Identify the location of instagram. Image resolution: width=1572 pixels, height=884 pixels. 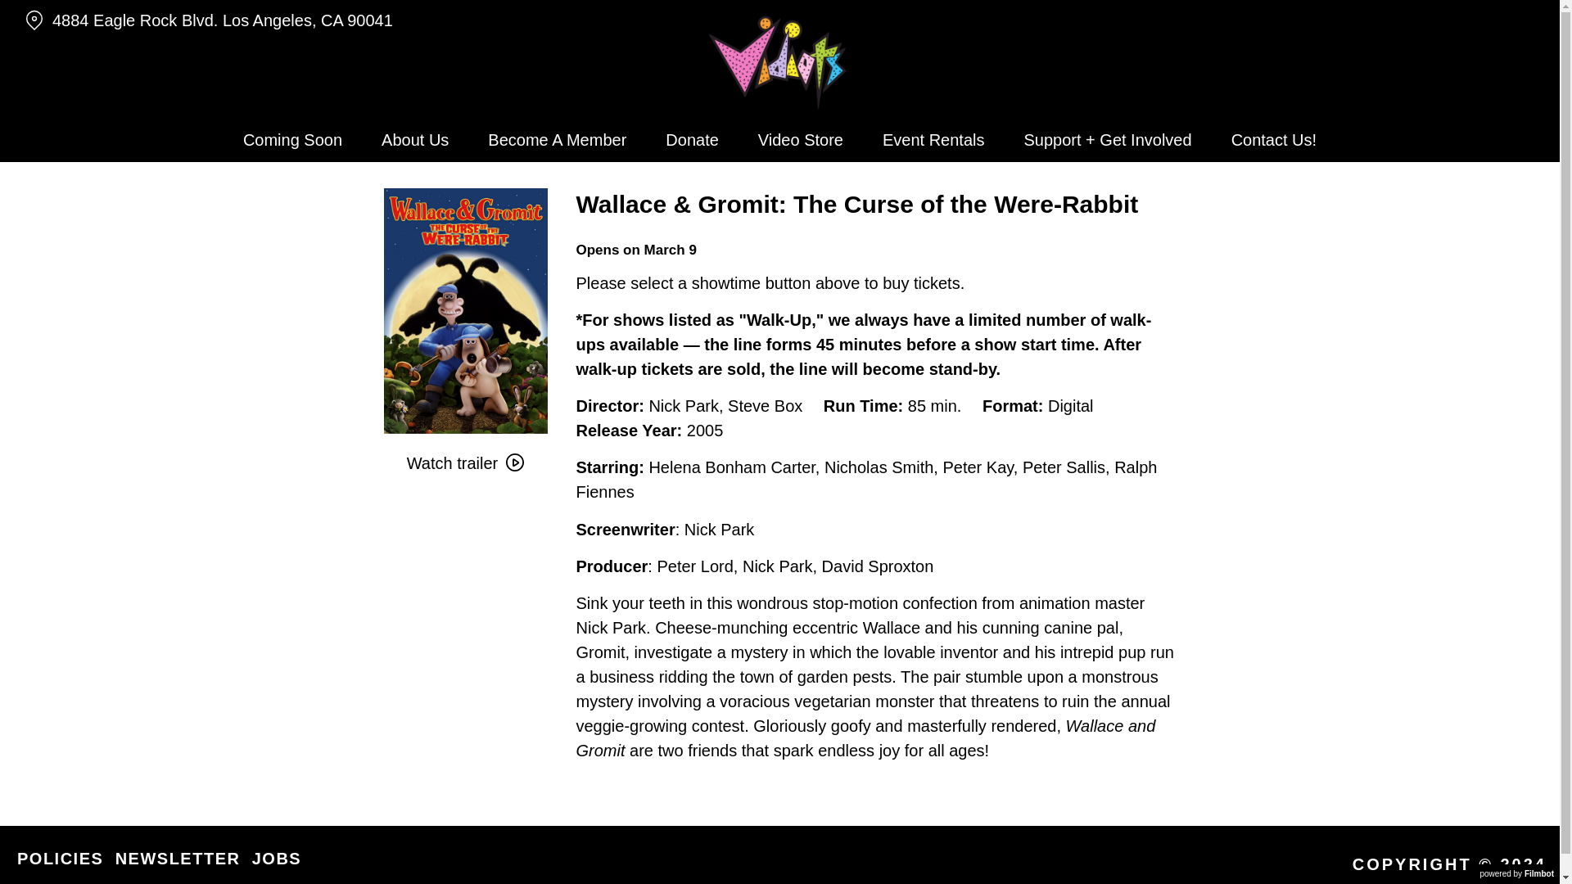
(1472, 15).